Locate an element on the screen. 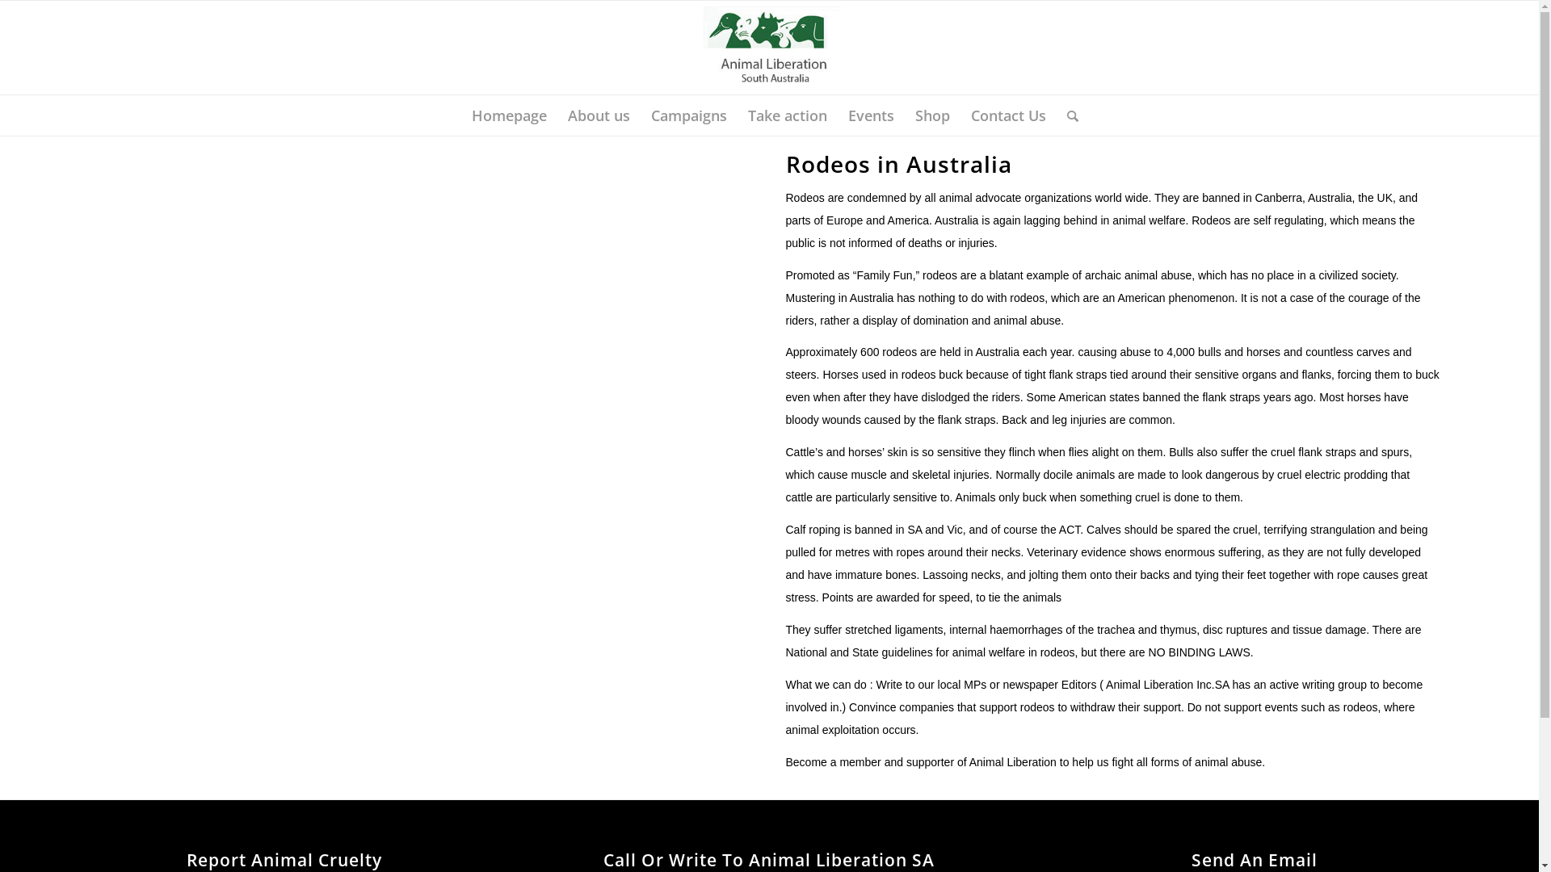 This screenshot has height=872, width=1551. Campaigns is located at coordinates (688, 115).